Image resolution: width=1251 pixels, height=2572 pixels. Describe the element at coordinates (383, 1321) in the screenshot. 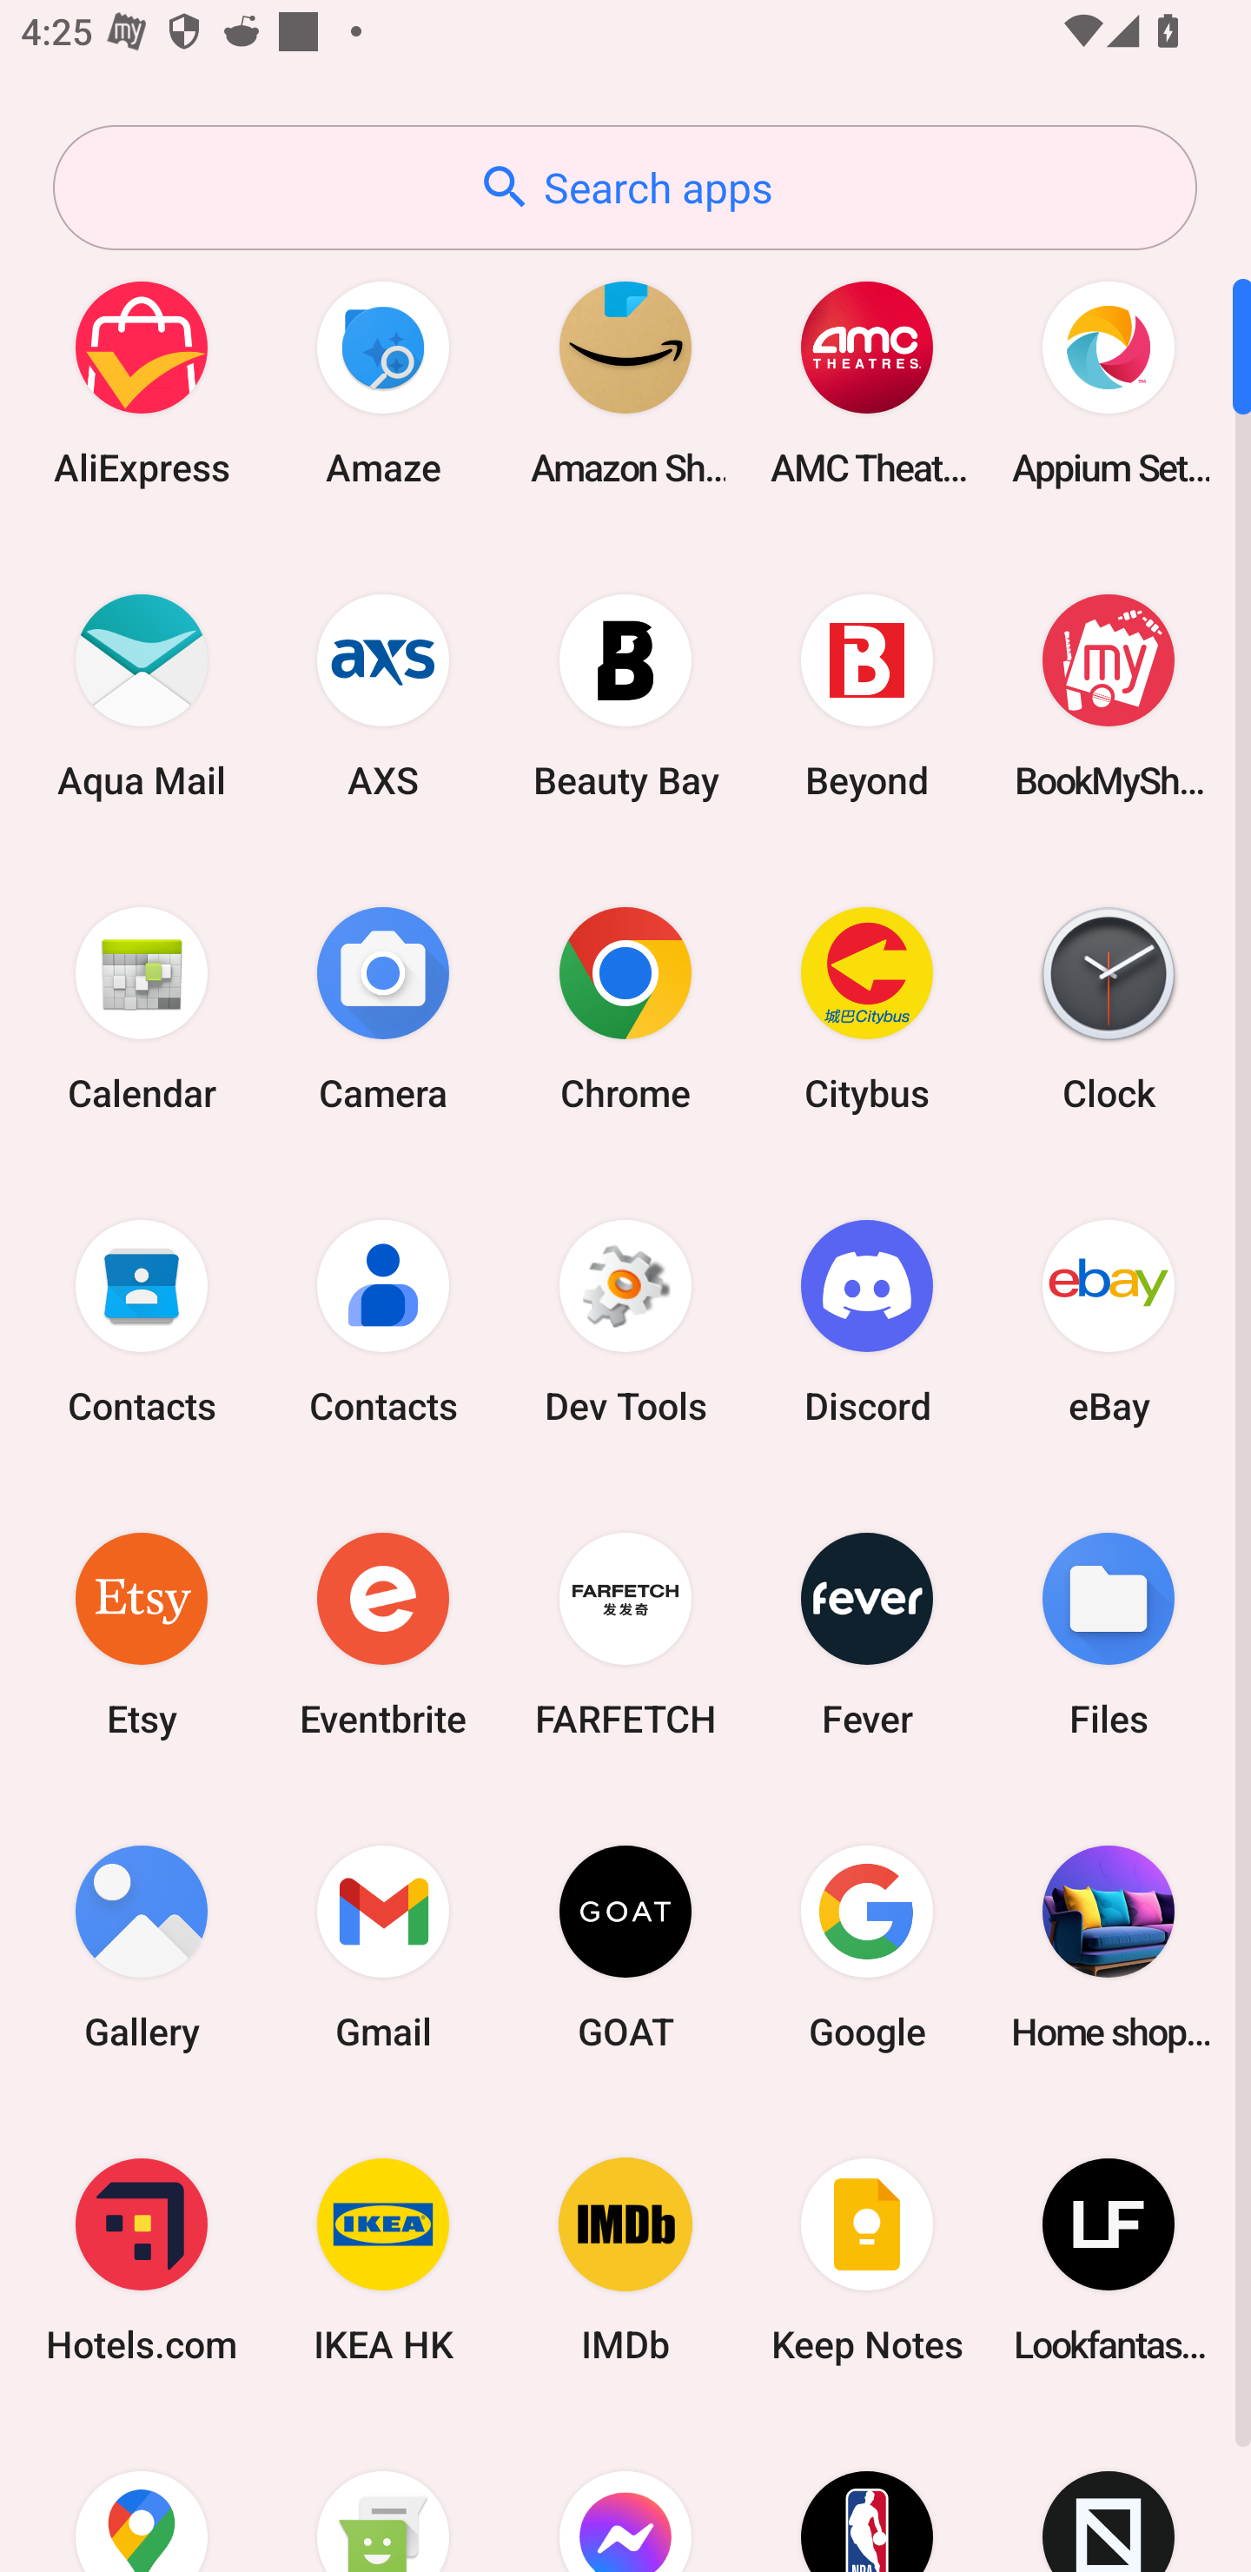

I see `Contacts` at that location.